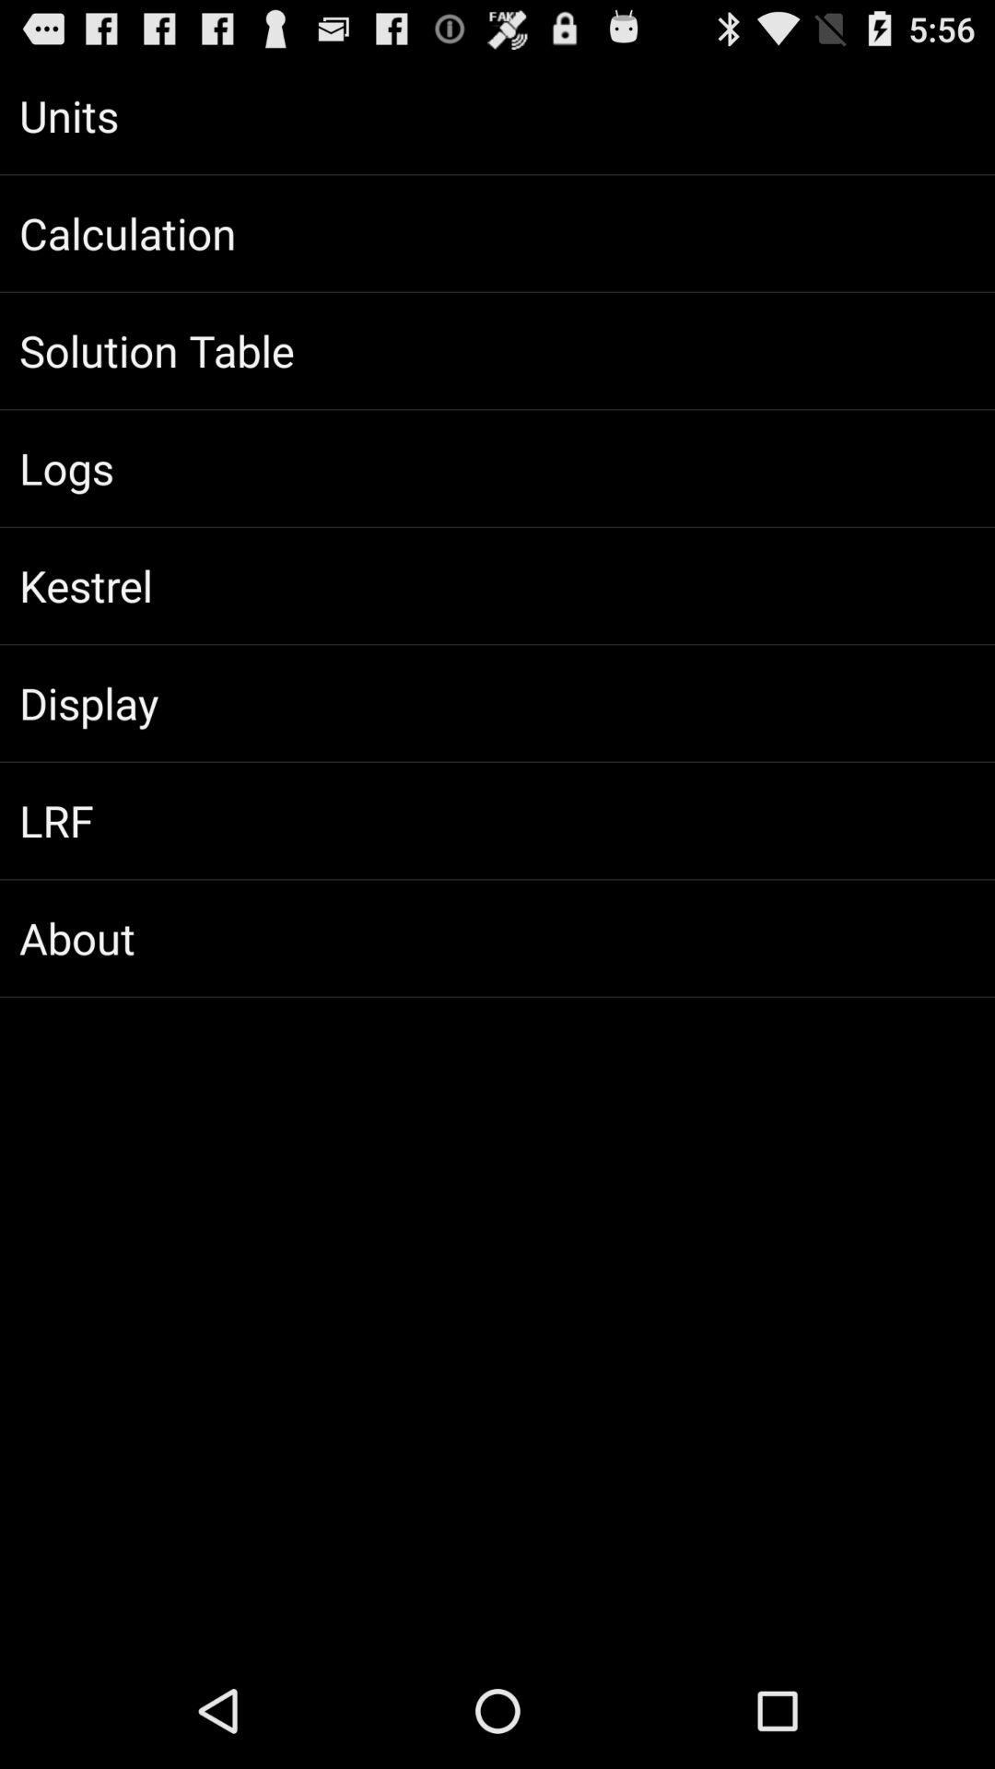  What do you see at coordinates (497, 703) in the screenshot?
I see `open the display item` at bounding box center [497, 703].